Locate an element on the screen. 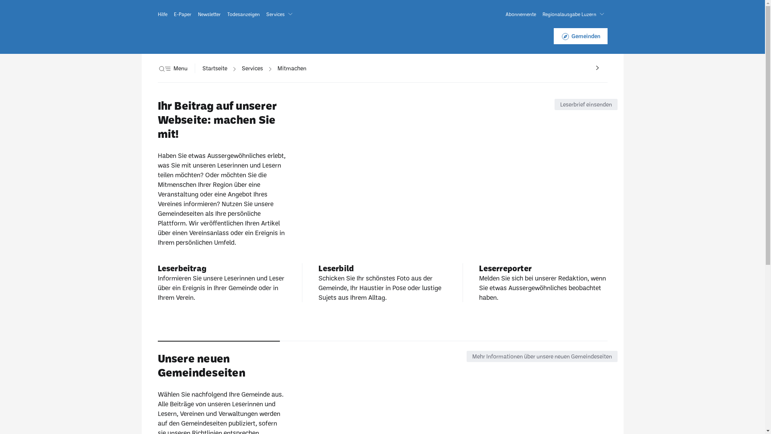 This screenshot has height=434, width=771. Services is located at coordinates (252, 68).